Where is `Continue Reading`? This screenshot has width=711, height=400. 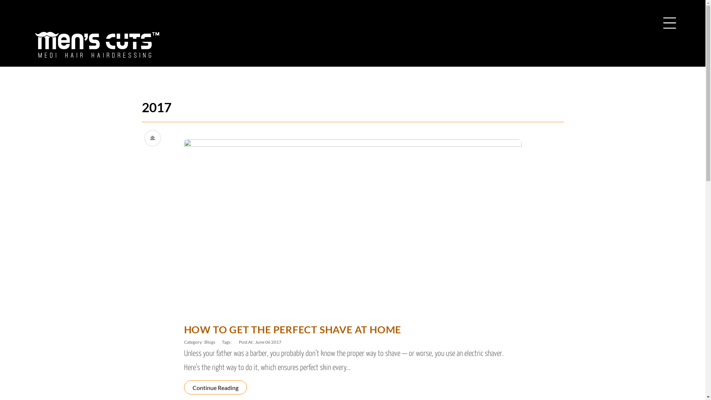 Continue Reading is located at coordinates (215, 387).